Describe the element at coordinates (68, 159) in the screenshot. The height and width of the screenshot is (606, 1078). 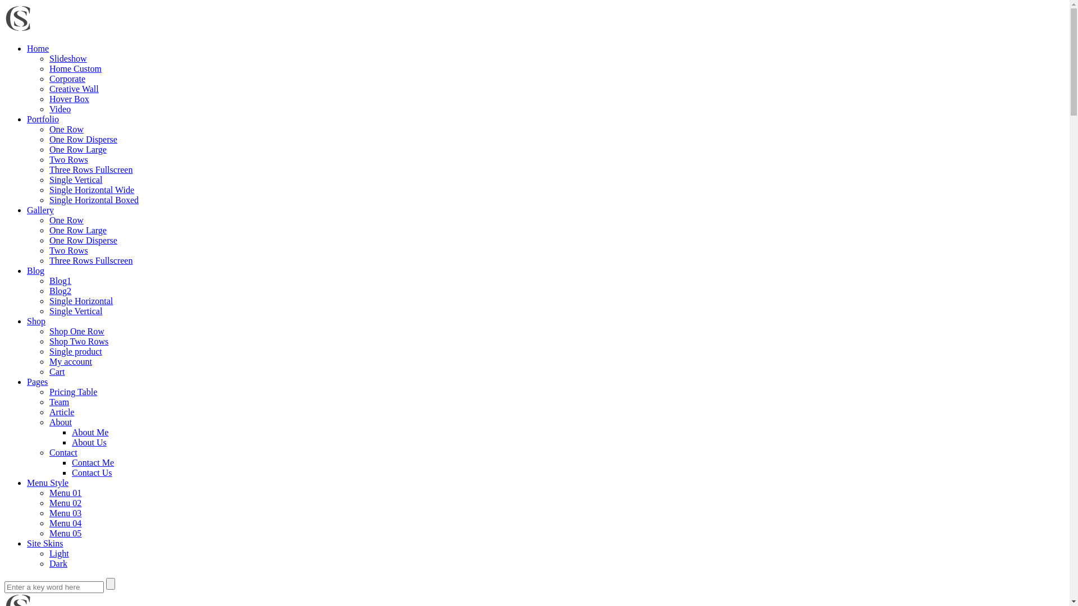
I see `Two Rows` at that location.